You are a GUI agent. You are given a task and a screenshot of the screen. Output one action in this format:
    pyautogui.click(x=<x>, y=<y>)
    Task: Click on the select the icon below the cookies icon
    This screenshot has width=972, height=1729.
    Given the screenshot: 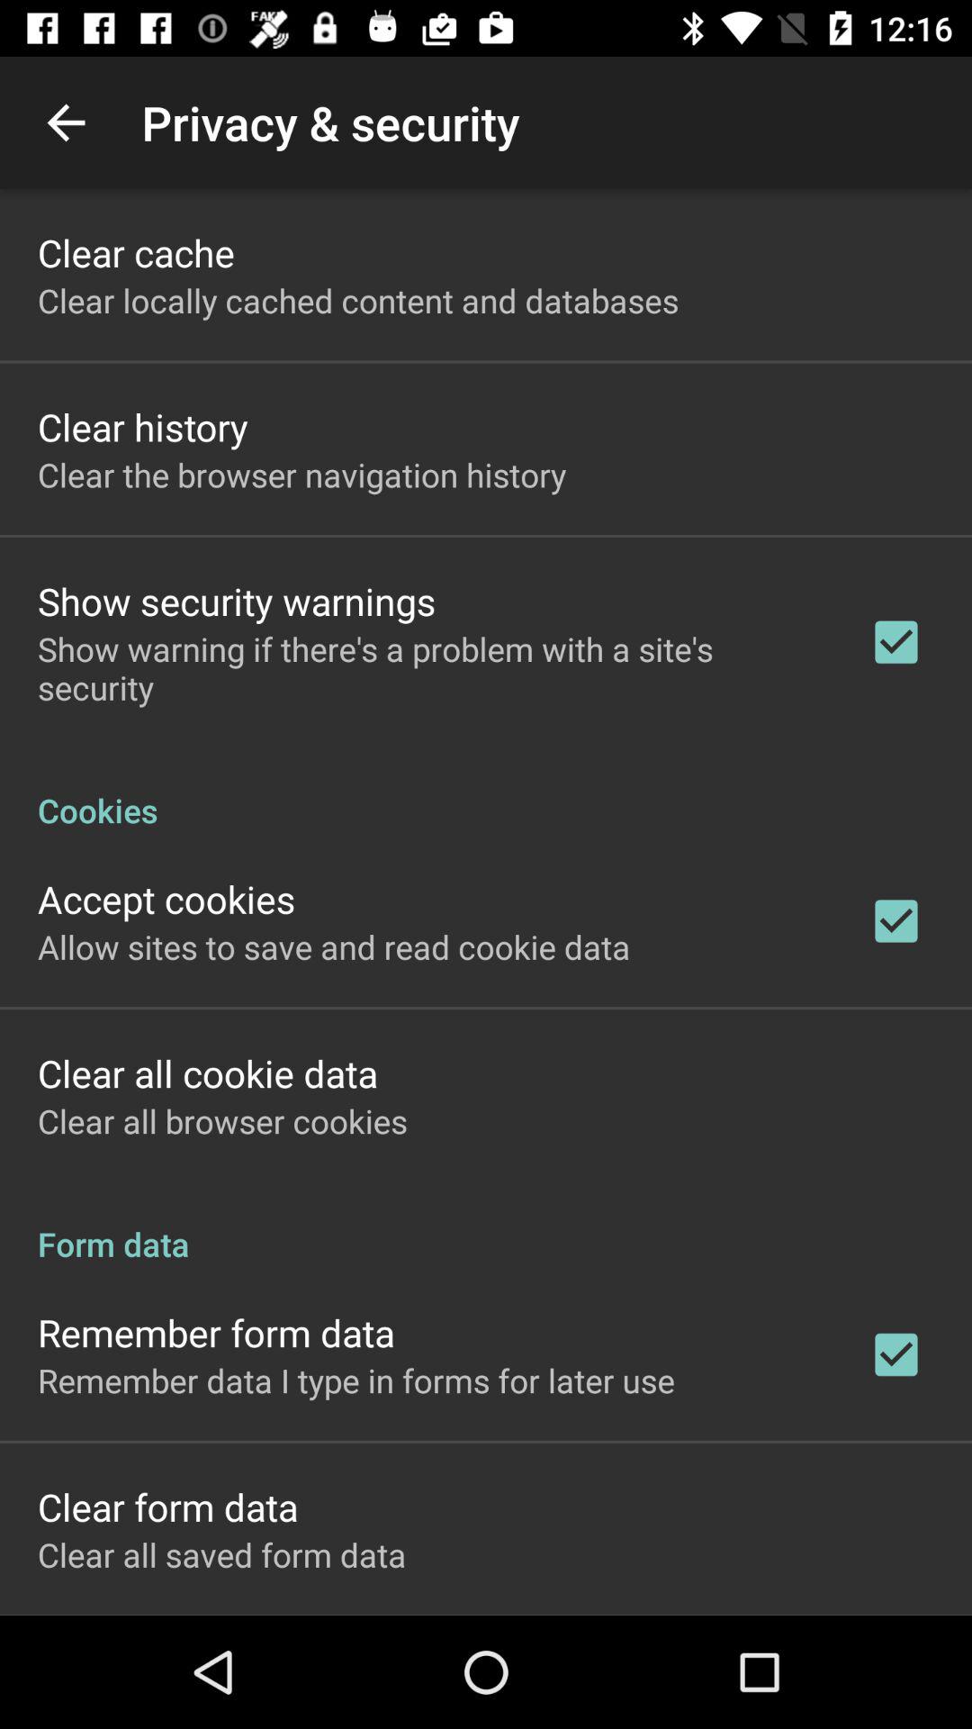 What is the action you would take?
    pyautogui.click(x=166, y=899)
    